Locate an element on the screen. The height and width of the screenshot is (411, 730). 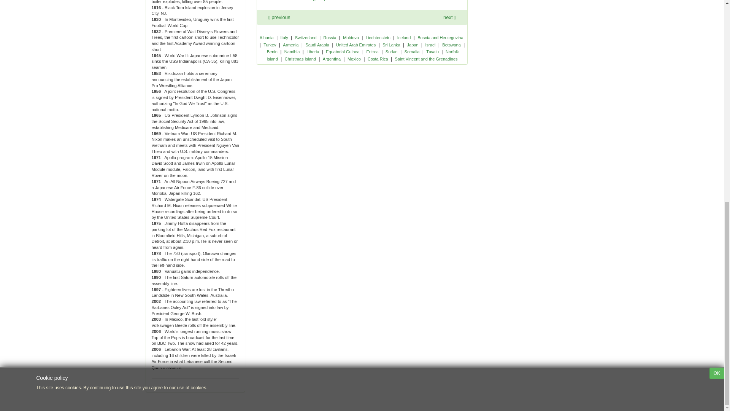
Saudi Arabia is located at coordinates (317, 45).